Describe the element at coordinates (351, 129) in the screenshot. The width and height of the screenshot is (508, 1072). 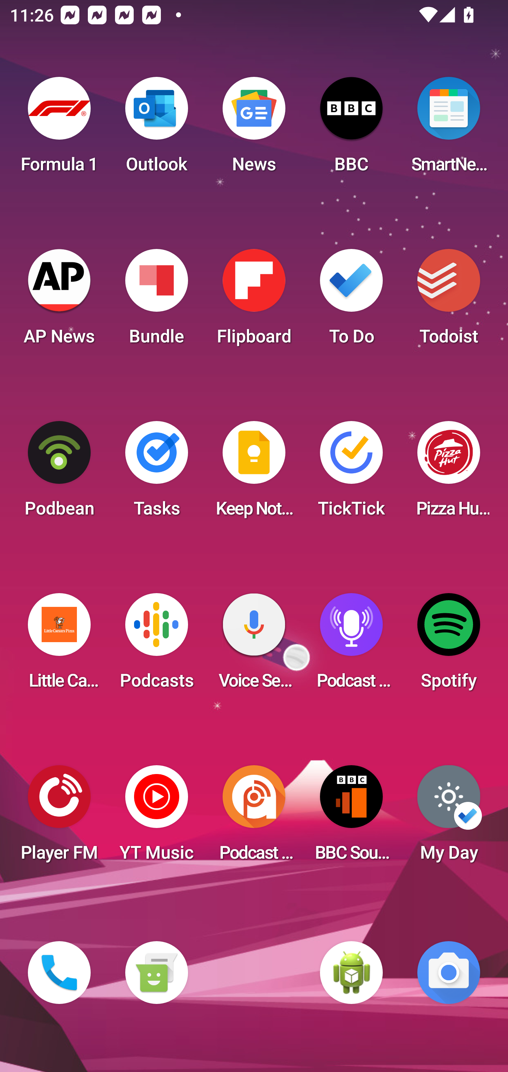
I see `BBC` at that location.